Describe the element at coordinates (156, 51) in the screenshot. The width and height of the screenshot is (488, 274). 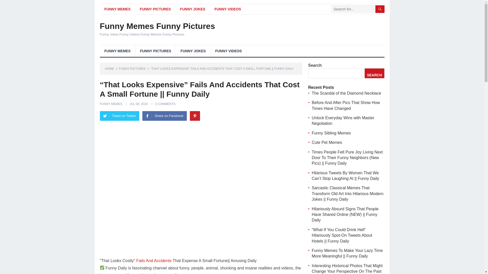
I see `FUNNY PICTURES` at that location.